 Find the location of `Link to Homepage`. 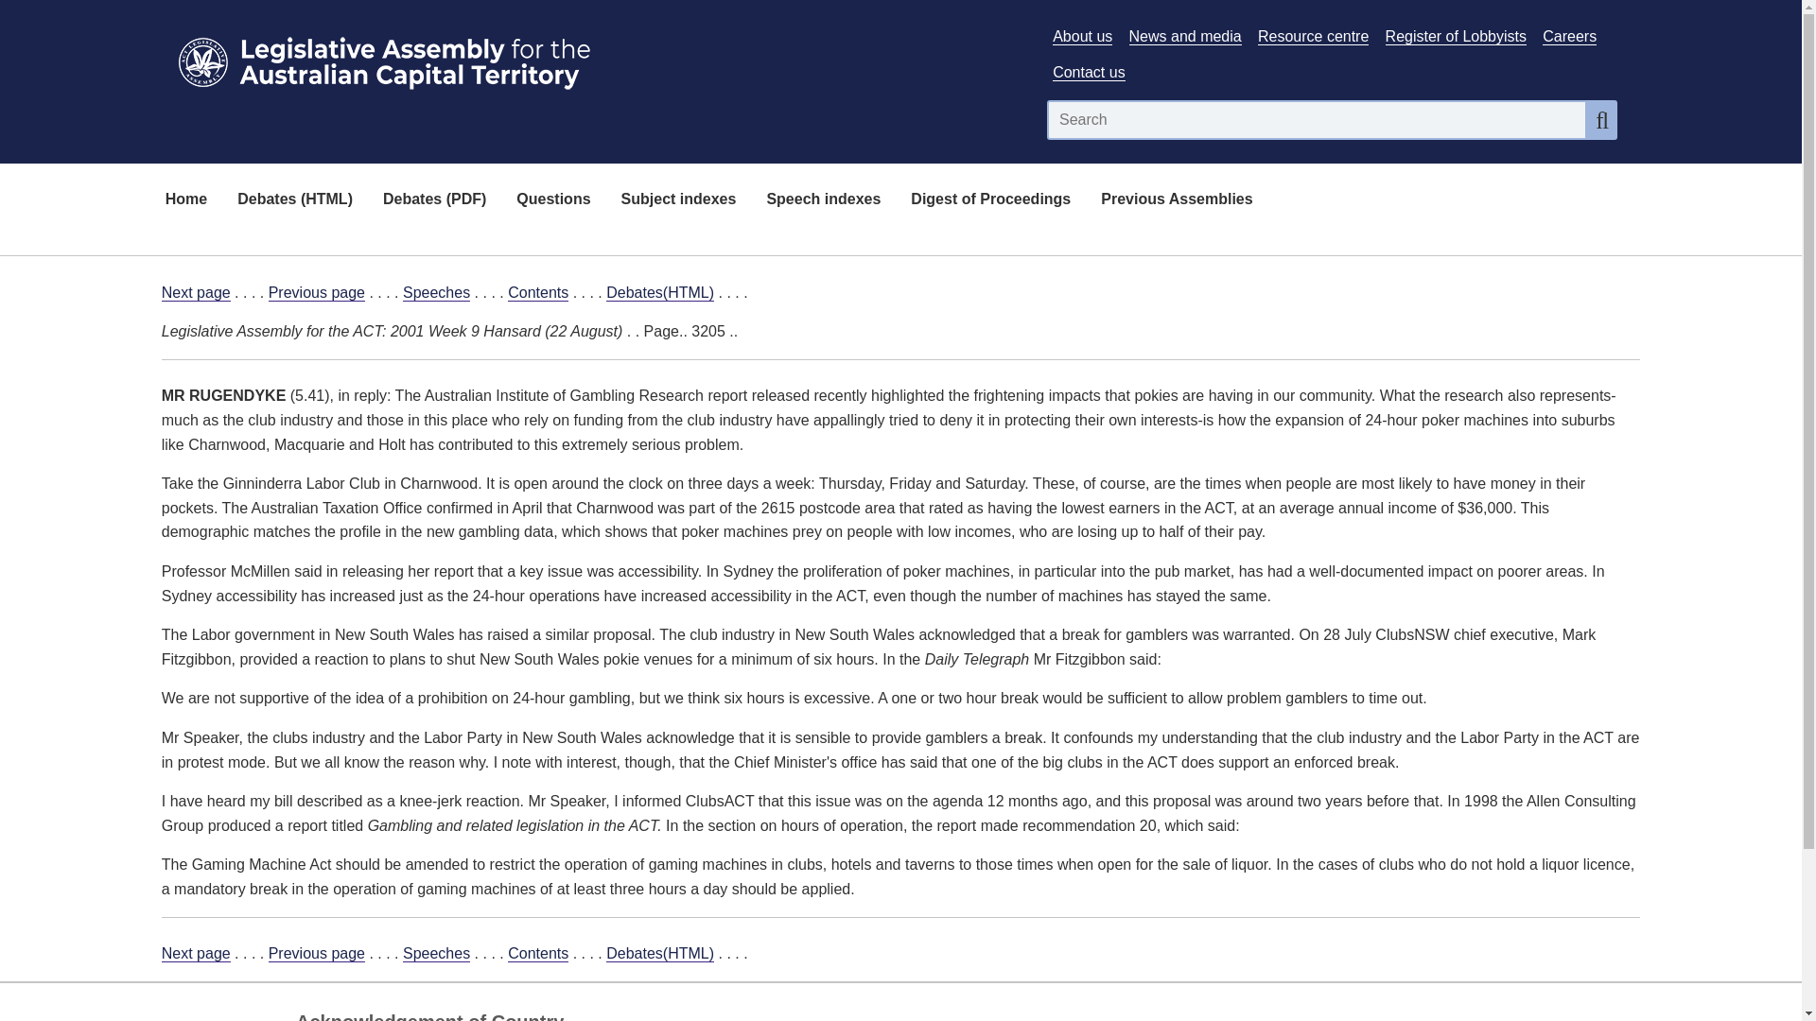

Link to Homepage is located at coordinates (592, 59).